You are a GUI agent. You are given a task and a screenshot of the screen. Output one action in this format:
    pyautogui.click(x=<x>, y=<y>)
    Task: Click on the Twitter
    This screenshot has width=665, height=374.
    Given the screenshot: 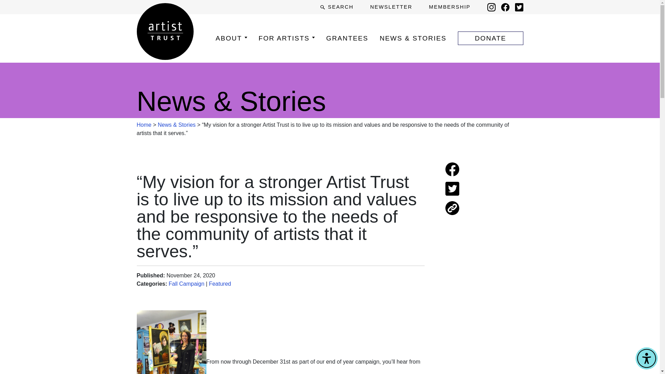 What is the action you would take?
    pyautogui.click(x=519, y=7)
    